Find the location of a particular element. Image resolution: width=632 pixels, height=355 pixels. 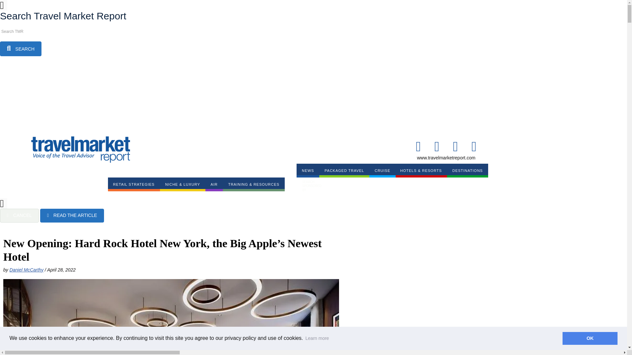

AIR is located at coordinates (214, 184).